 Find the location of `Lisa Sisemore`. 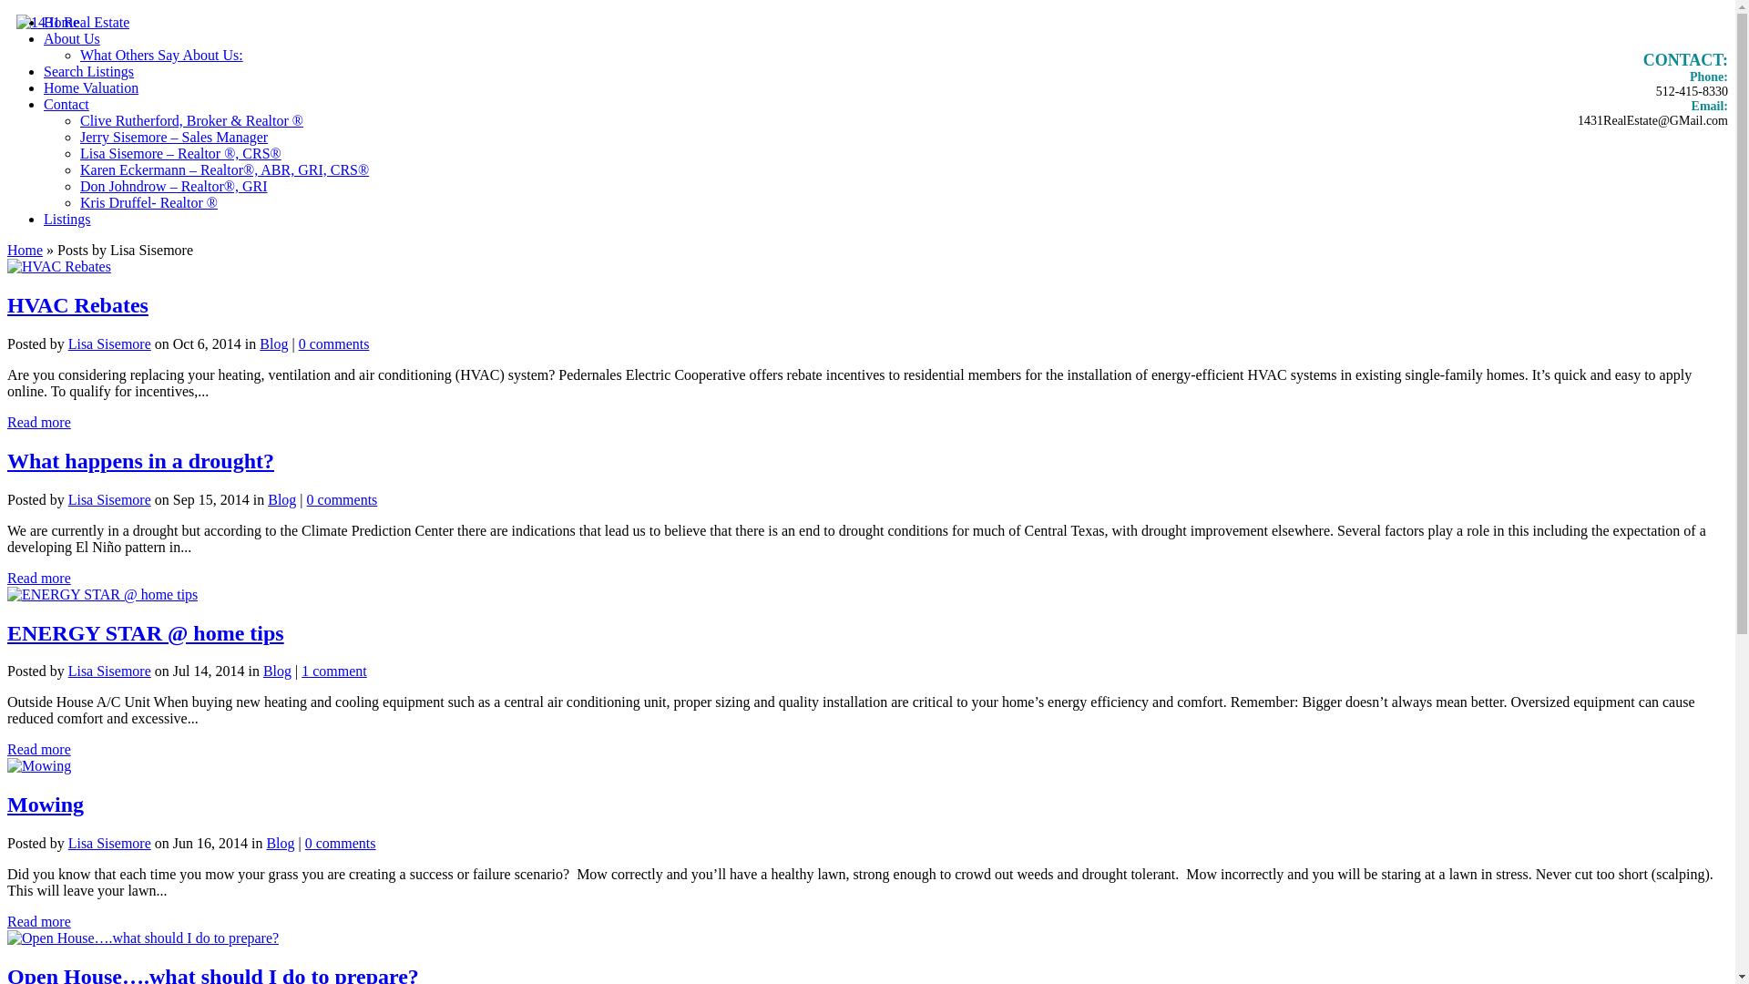

Lisa Sisemore is located at coordinates (109, 671).